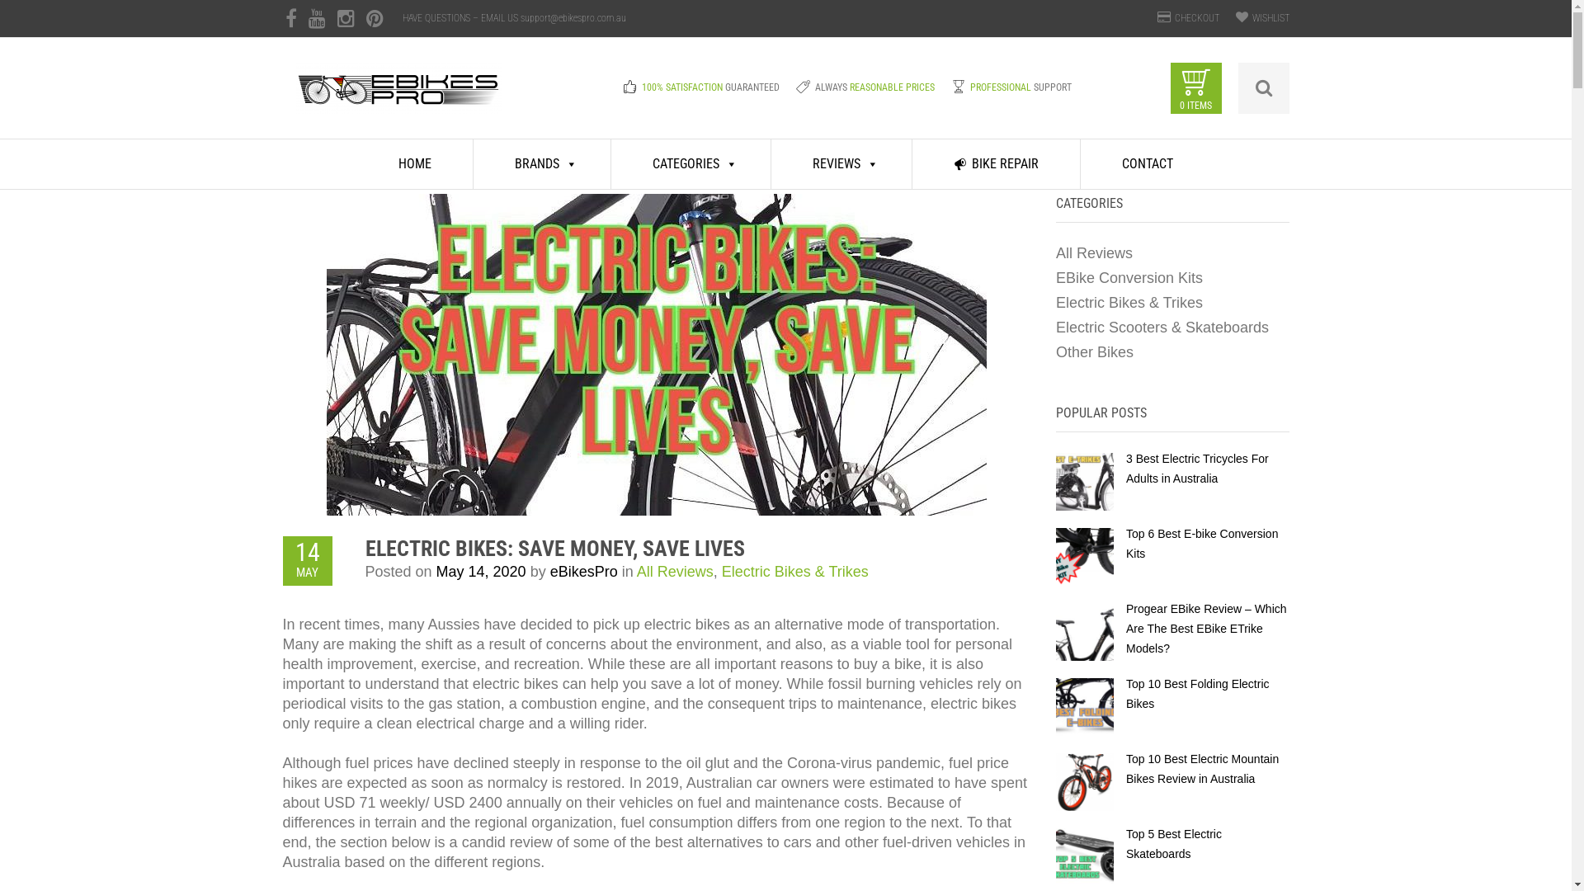  Describe the element at coordinates (1095, 352) in the screenshot. I see `Other Bikes` at that location.